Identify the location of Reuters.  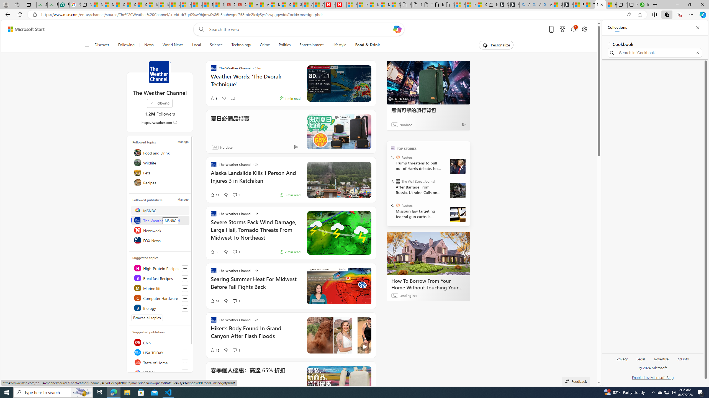
(398, 205).